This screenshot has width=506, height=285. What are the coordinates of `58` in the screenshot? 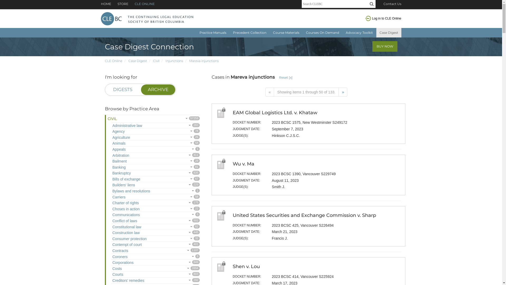 It's located at (126, 144).